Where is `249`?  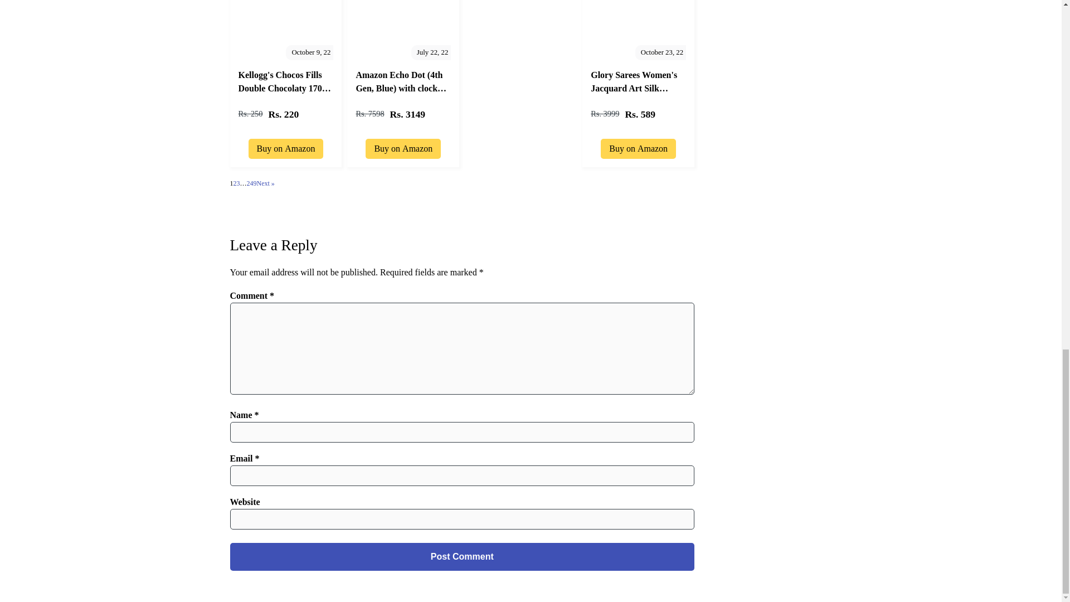
249 is located at coordinates (251, 183).